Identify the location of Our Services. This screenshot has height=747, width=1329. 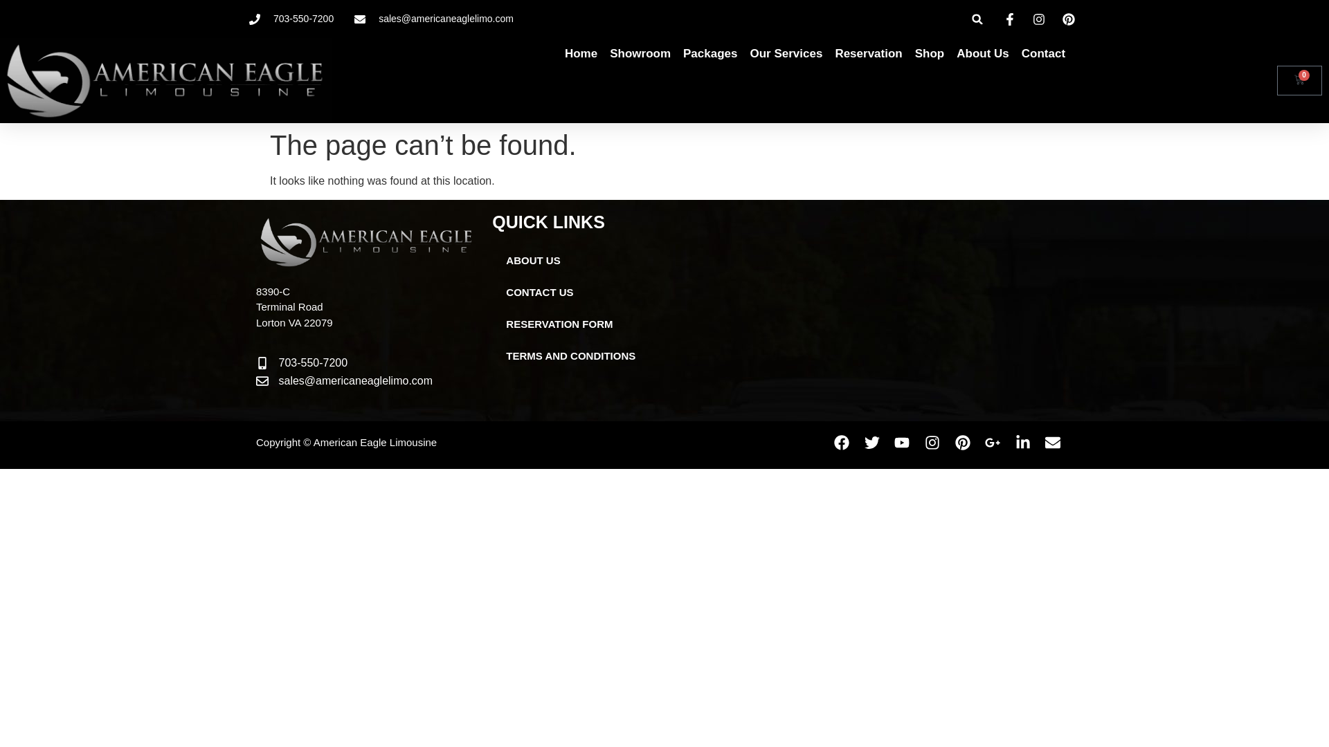
(786, 54).